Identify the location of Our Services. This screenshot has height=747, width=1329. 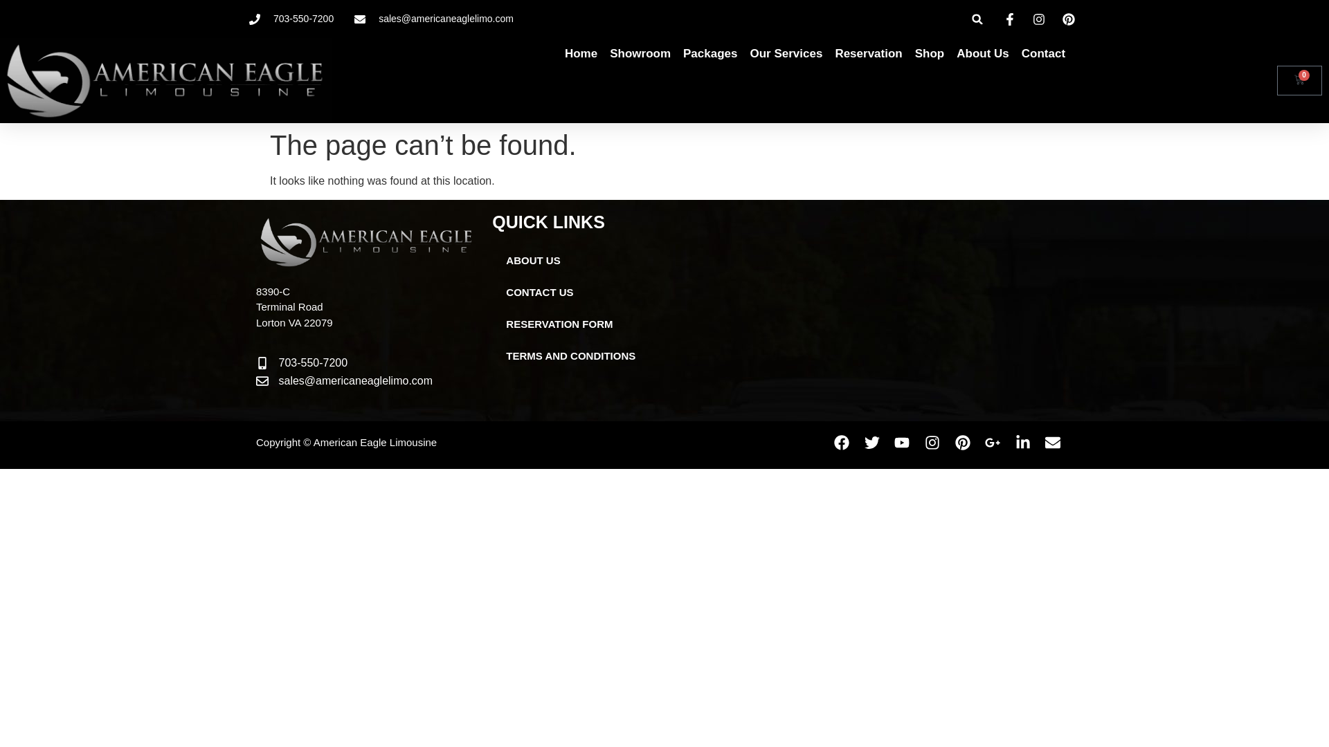
(786, 54).